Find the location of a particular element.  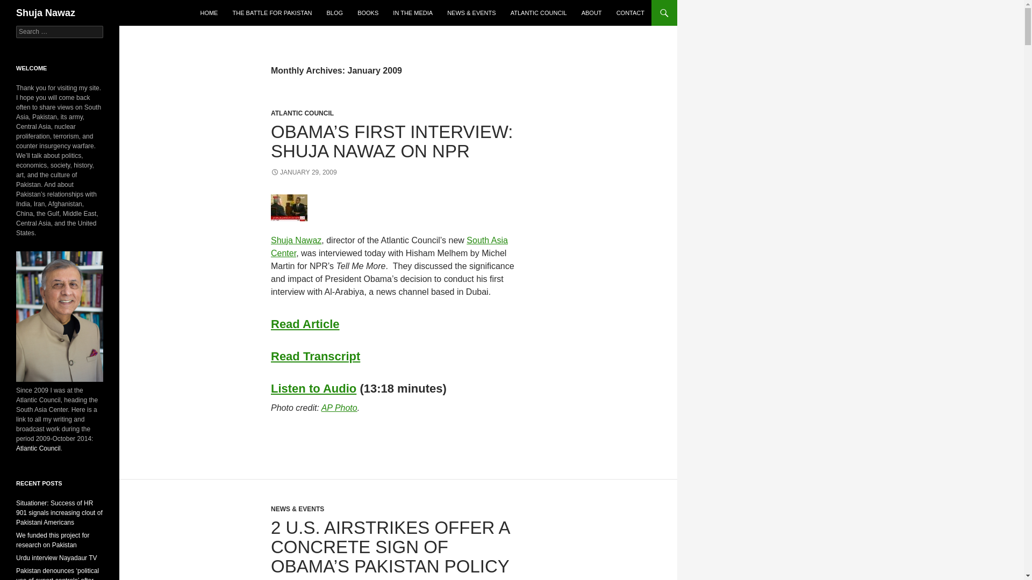

ATLANTIC COUNCIL is located at coordinates (539, 13).